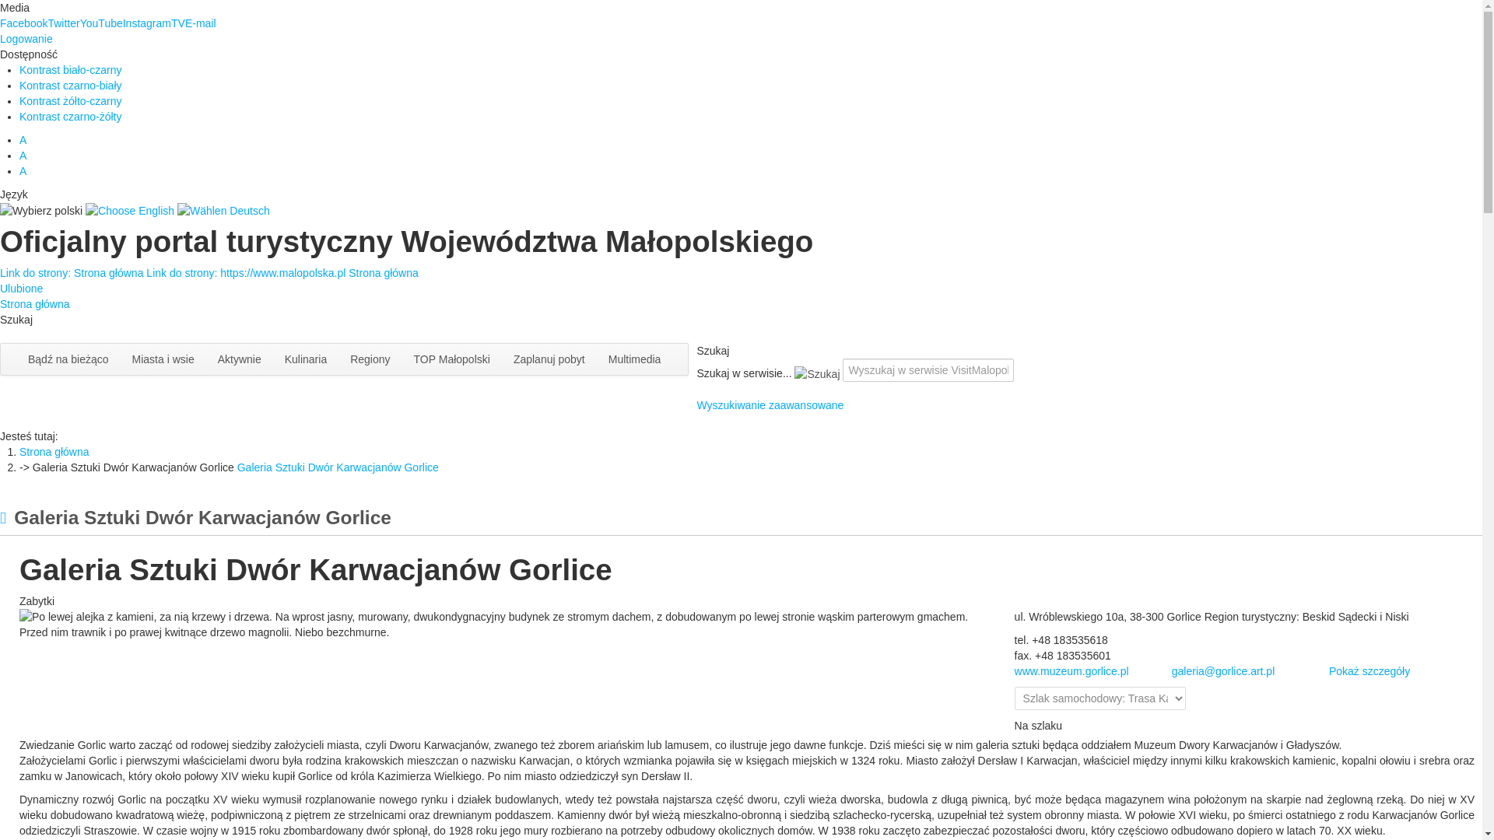 This screenshot has width=1494, height=840. Describe the element at coordinates (817, 373) in the screenshot. I see `Szukaj w serwisie...` at that location.